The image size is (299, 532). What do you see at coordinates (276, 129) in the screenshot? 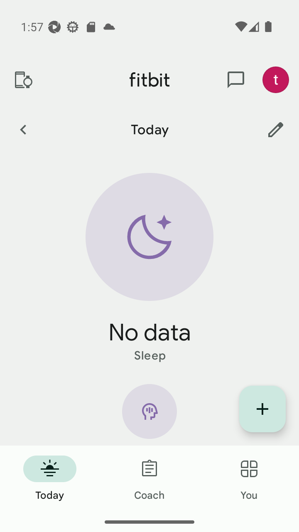
I see `Customize` at bounding box center [276, 129].